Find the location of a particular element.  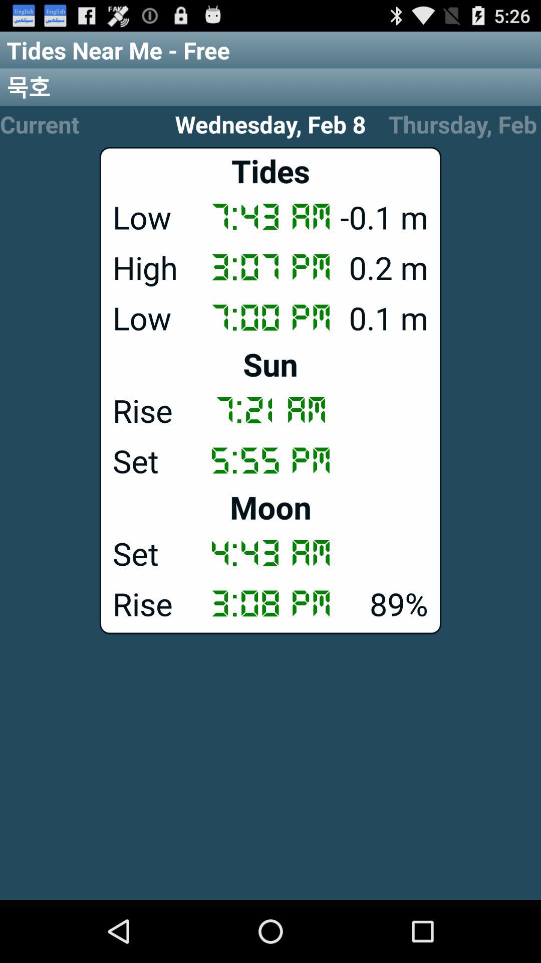

click item above the moon icon is located at coordinates (270, 460).